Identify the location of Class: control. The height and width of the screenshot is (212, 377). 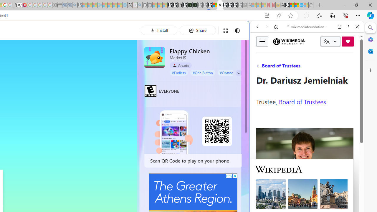
(239, 73).